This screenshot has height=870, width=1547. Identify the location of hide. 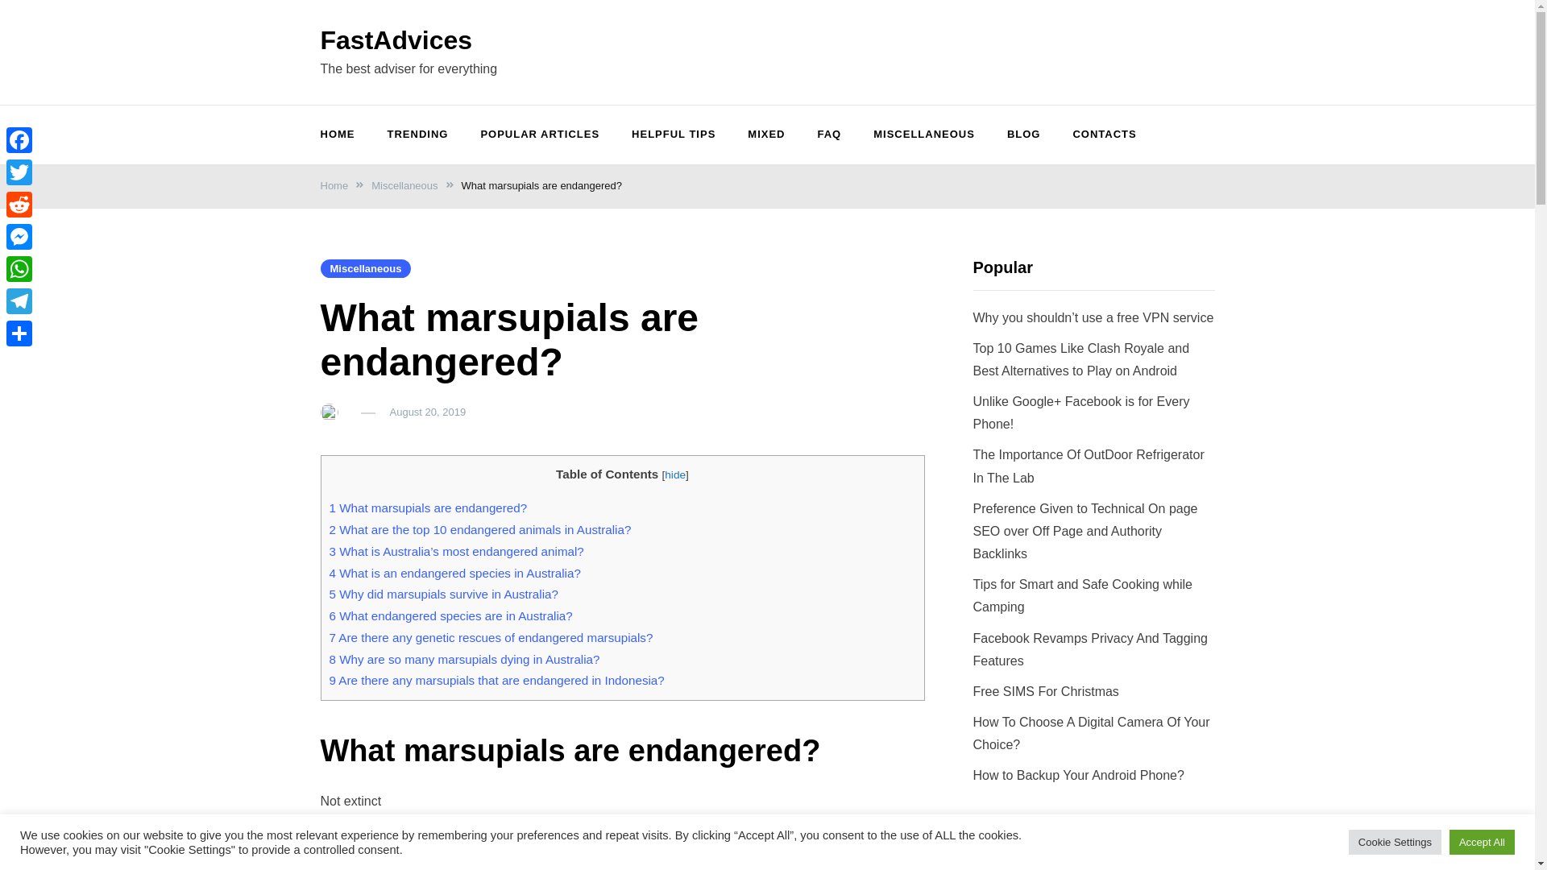
(675, 475).